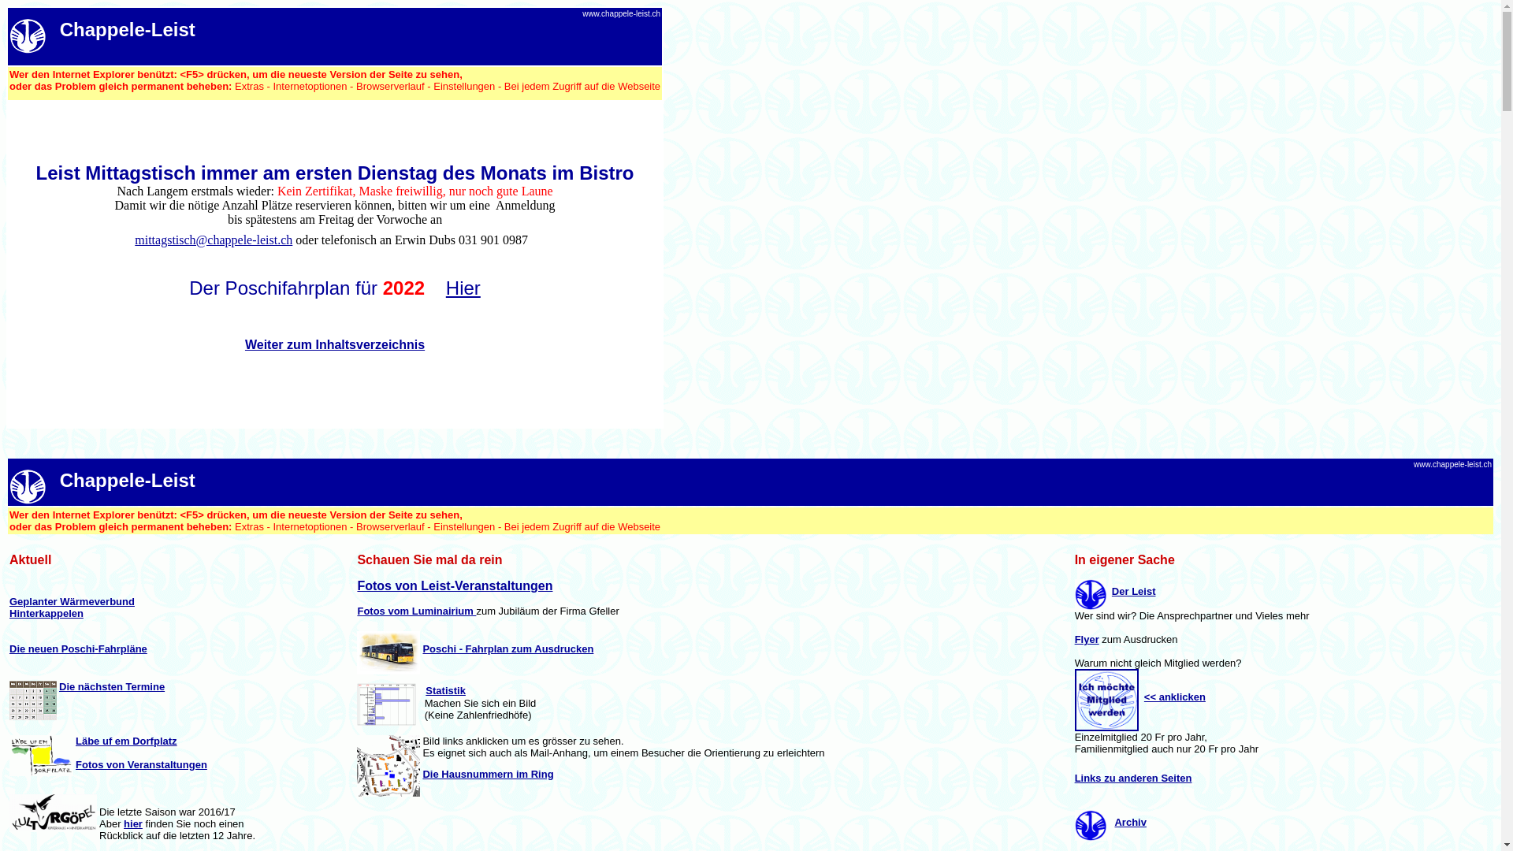  Describe the element at coordinates (1175, 697) in the screenshot. I see `<< anklicken` at that location.